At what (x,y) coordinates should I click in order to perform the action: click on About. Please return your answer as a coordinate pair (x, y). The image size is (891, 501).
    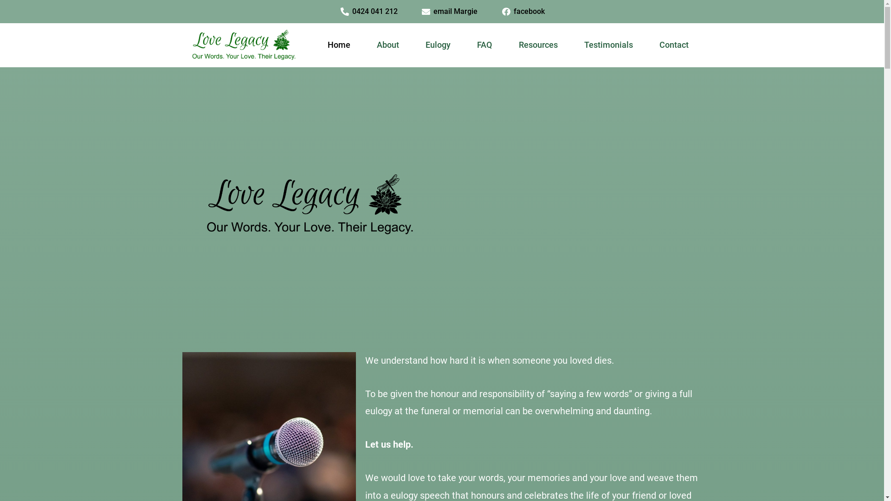
    Looking at the image, I should click on (388, 45).